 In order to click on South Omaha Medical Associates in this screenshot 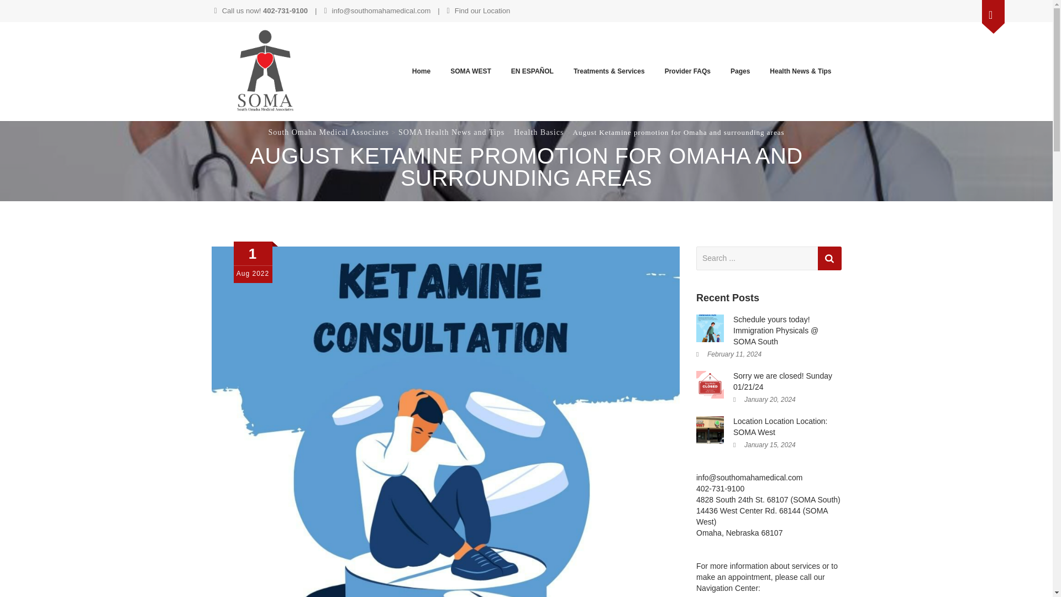, I will do `click(267, 71)`.